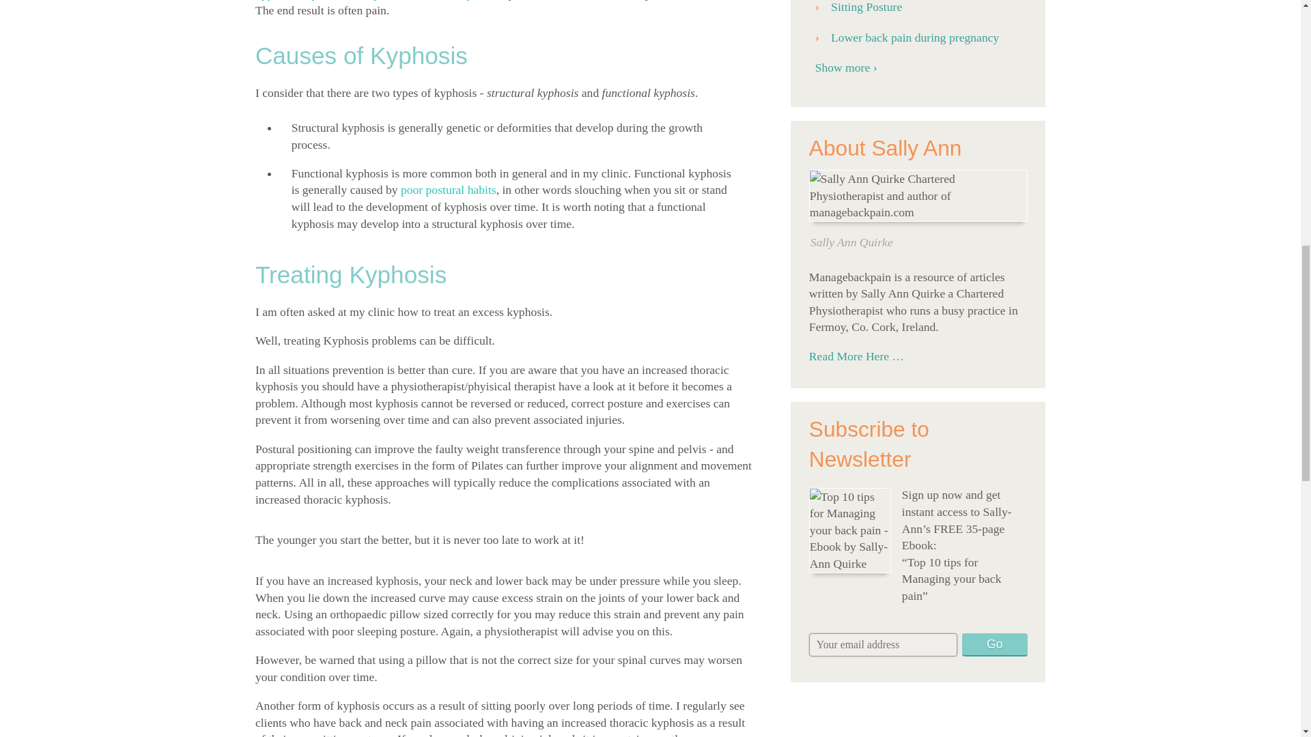 The image size is (1311, 737). What do you see at coordinates (371, 0) in the screenshot?
I see `Possible causes of neck pain` at bounding box center [371, 0].